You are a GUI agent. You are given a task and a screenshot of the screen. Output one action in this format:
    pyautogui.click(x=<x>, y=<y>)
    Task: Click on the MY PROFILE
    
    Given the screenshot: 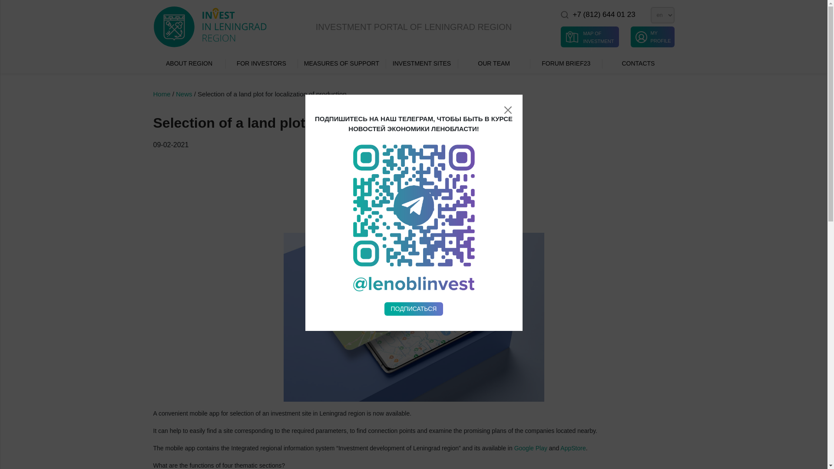 What is the action you would take?
    pyautogui.click(x=652, y=36)
    